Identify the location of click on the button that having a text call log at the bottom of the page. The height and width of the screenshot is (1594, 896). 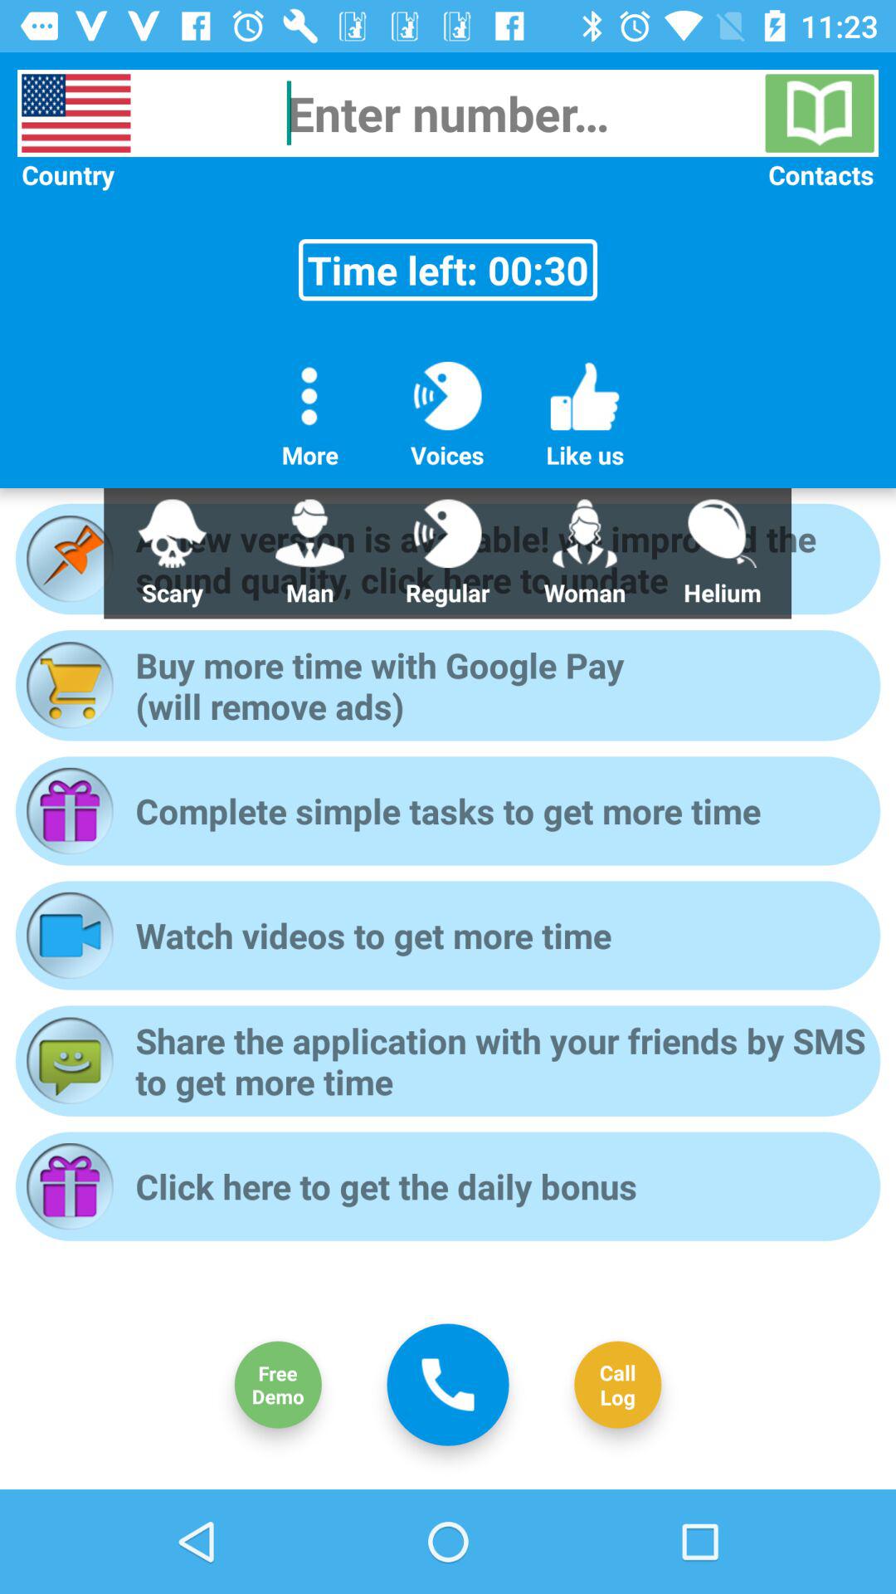
(617, 1385).